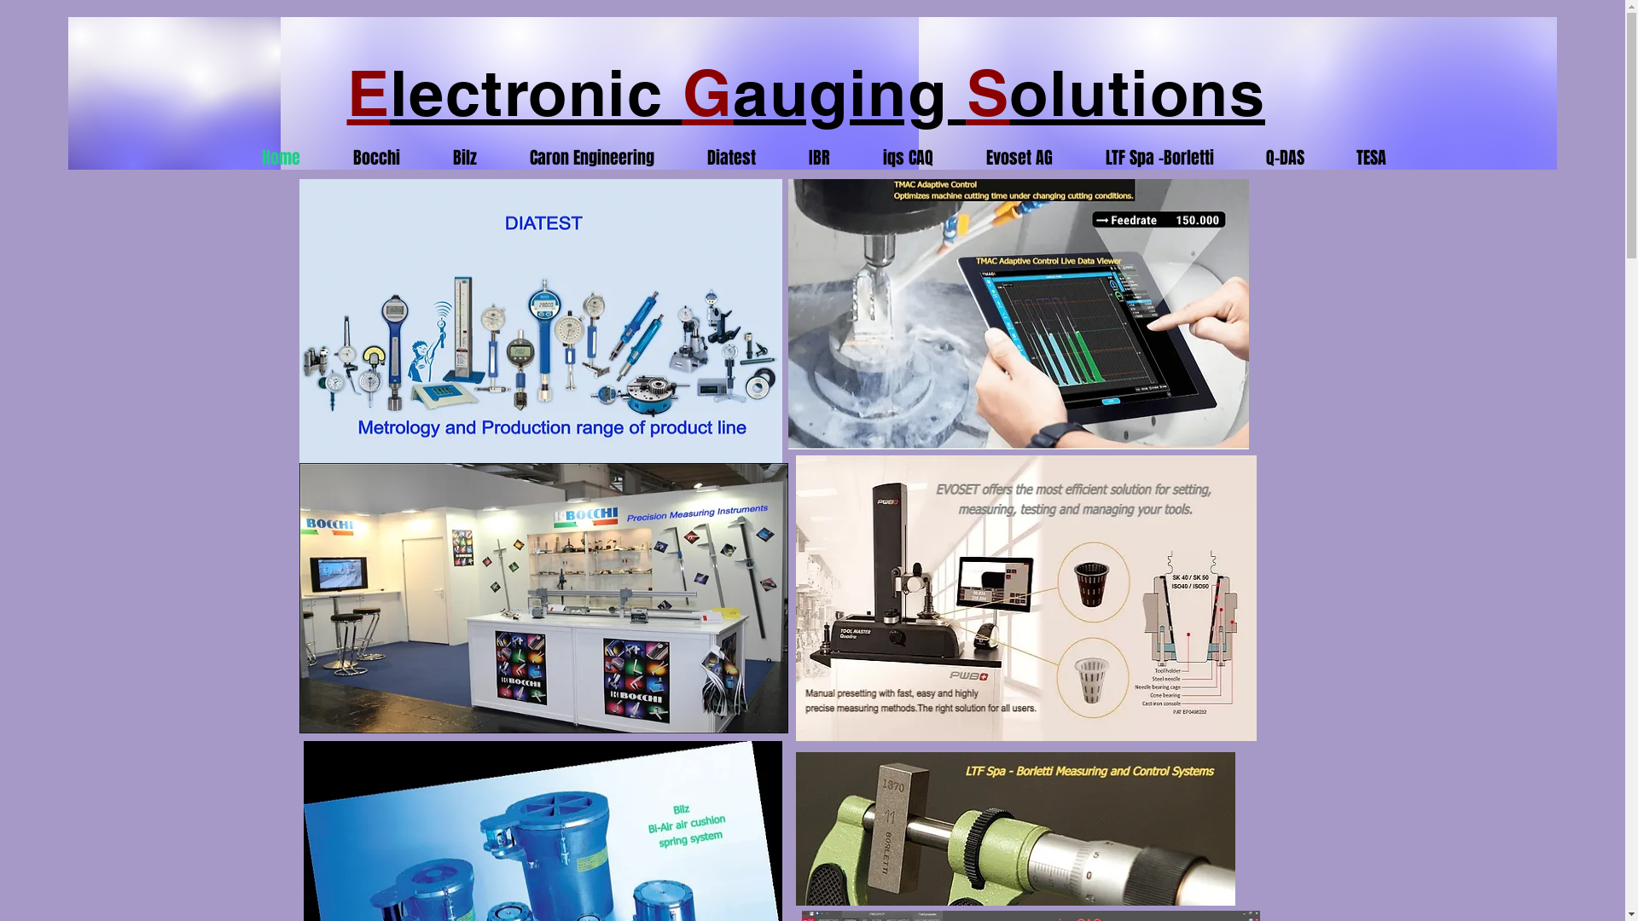 The image size is (1638, 921). I want to click on Tool Master Quadra, so click(1025, 599).